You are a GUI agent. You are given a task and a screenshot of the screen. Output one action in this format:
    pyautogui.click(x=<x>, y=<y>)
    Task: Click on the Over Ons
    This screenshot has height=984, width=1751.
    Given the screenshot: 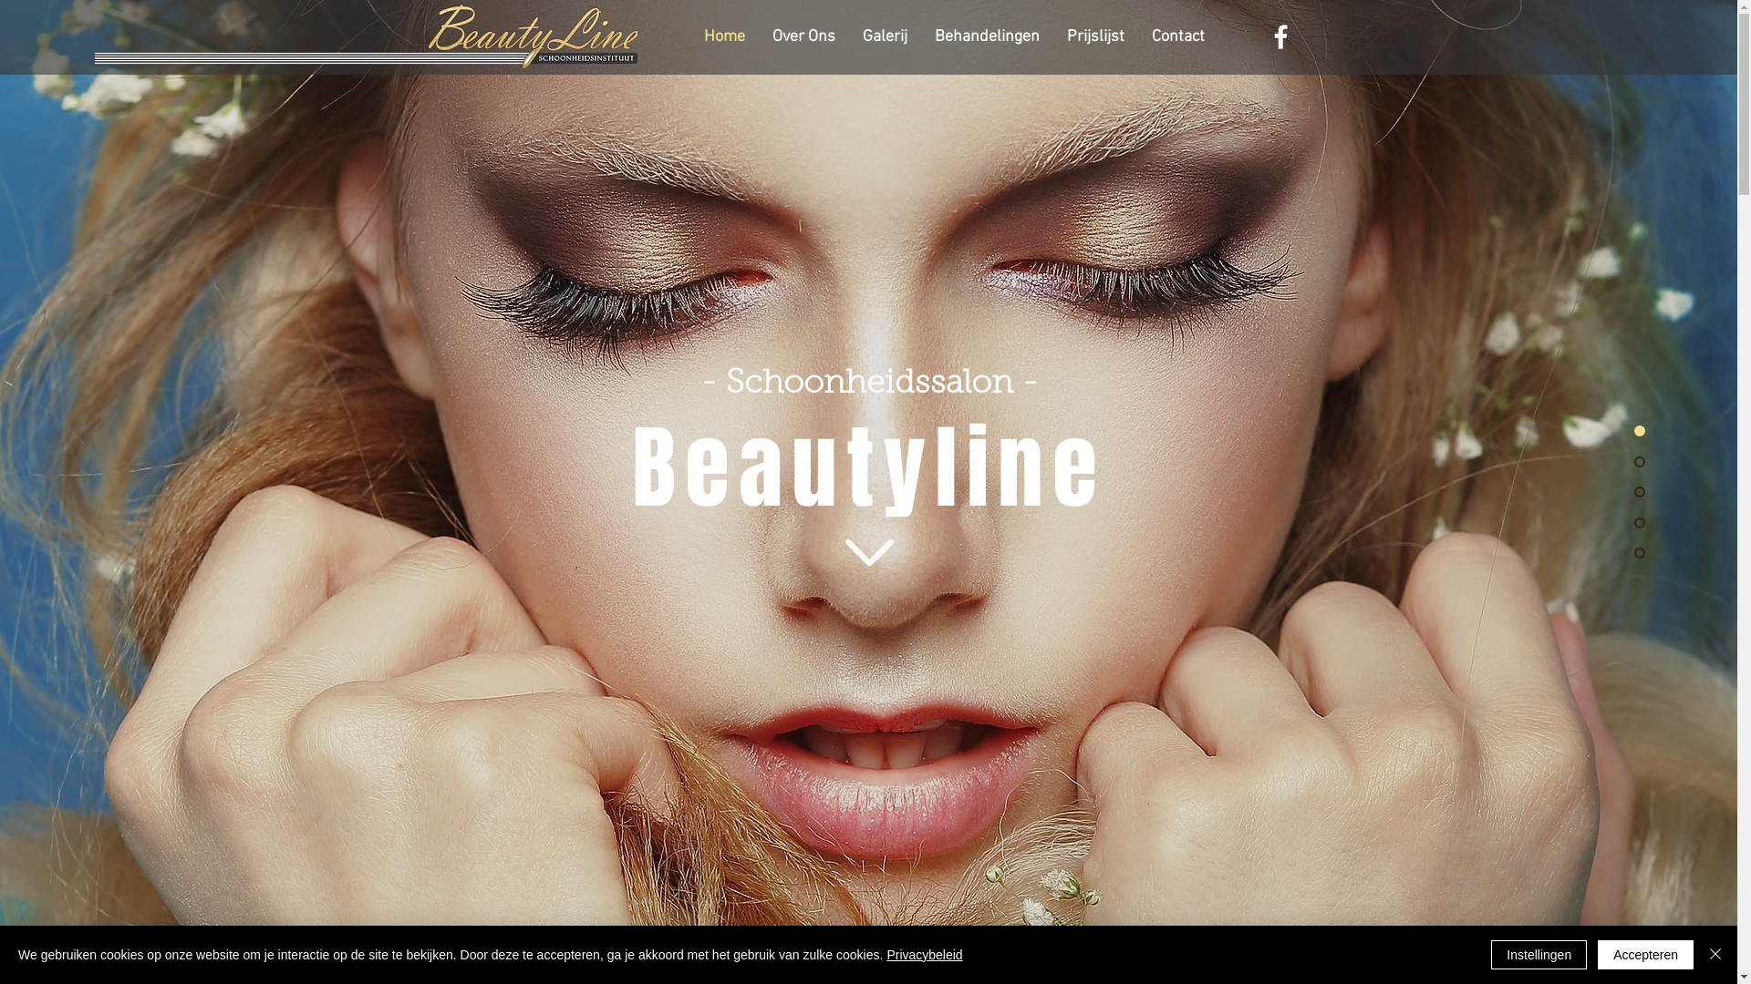 What is the action you would take?
    pyautogui.click(x=804, y=37)
    